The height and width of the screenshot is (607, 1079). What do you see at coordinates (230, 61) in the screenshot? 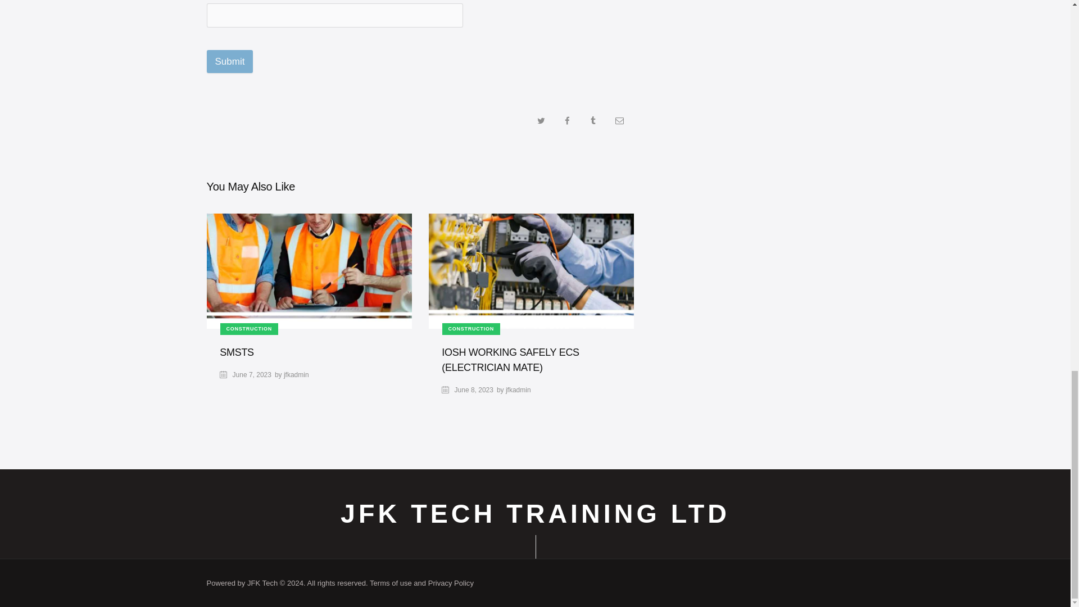
I see `Submit` at bounding box center [230, 61].